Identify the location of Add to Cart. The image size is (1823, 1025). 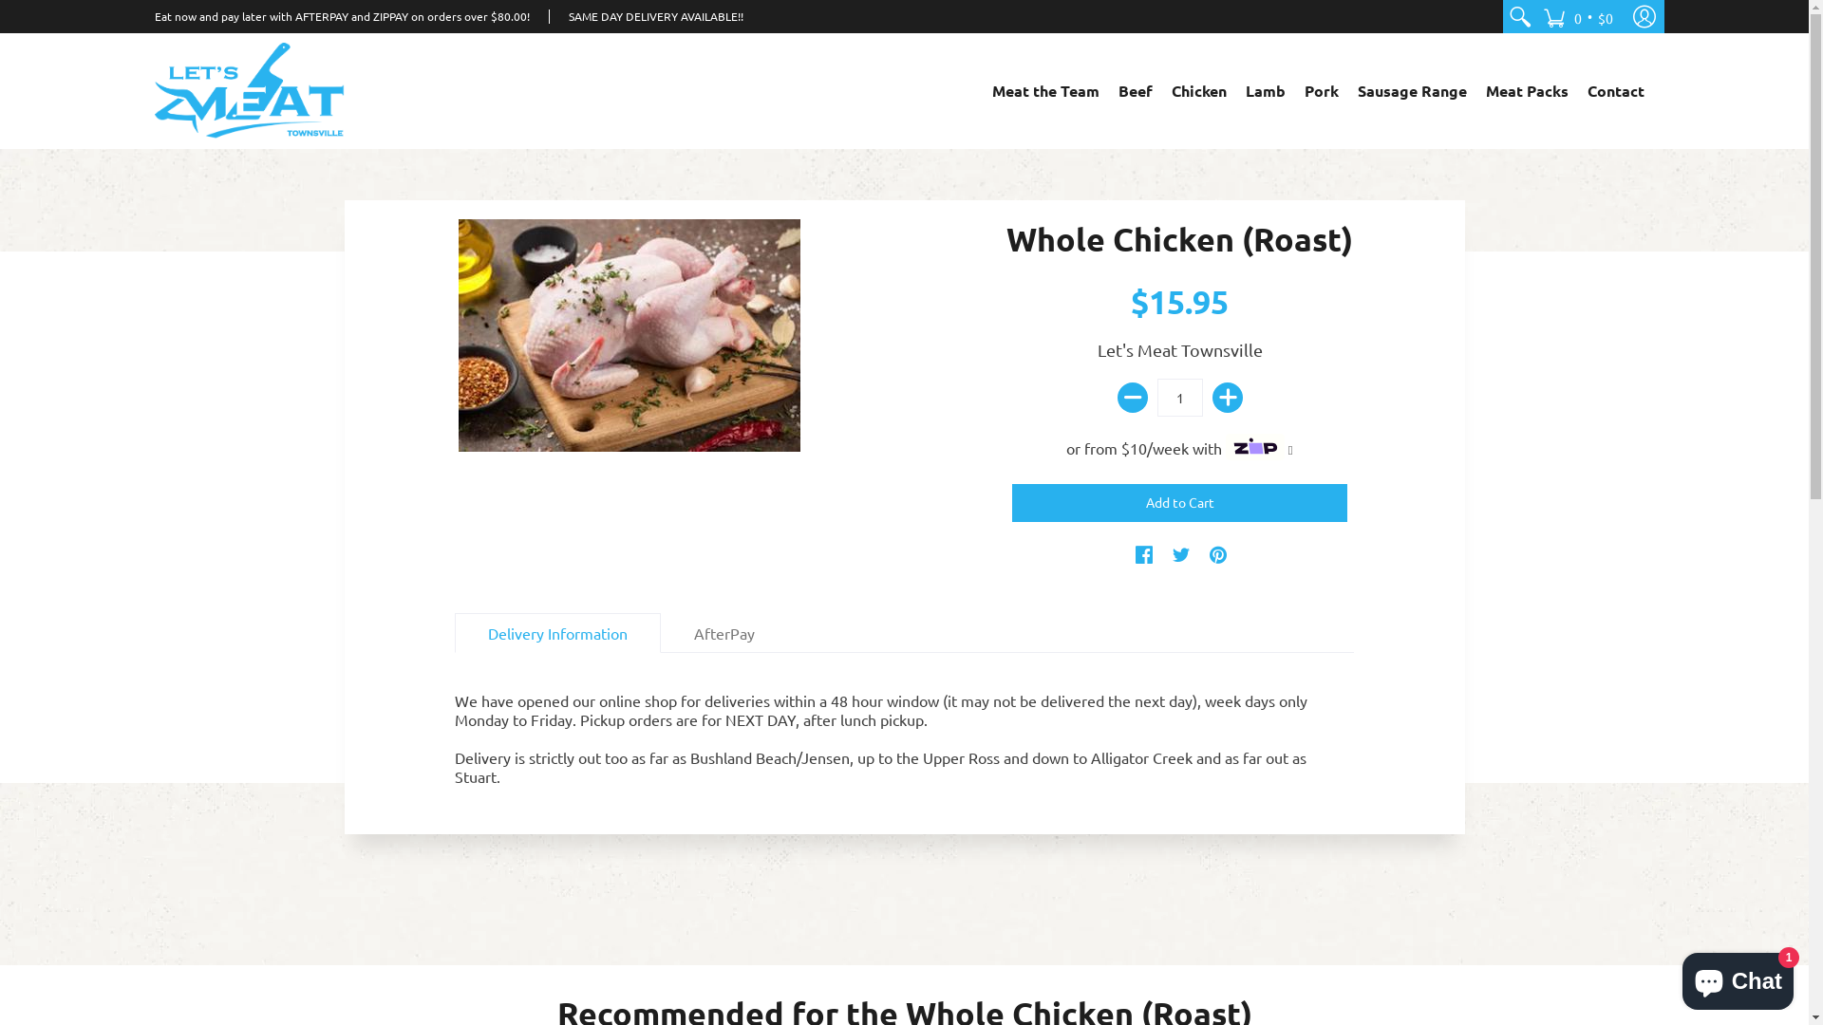
(1179, 503).